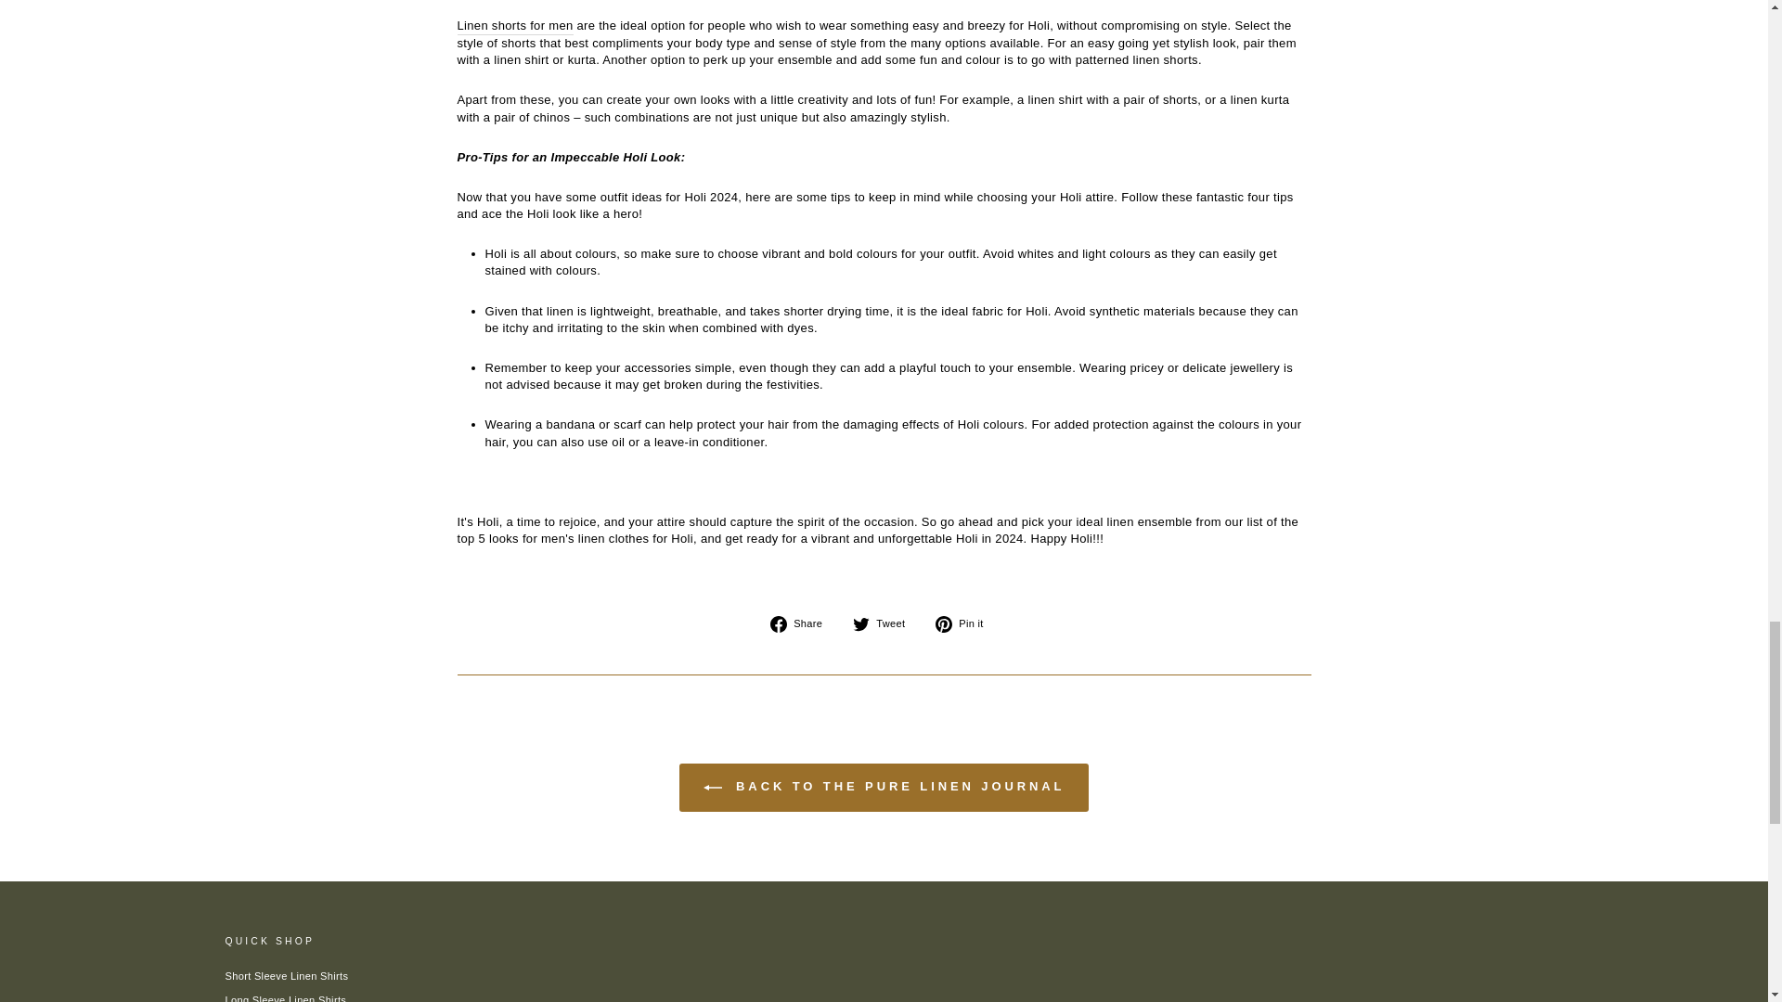  What do you see at coordinates (713, 787) in the screenshot?
I see `ICON-LEFT-ARROW` at bounding box center [713, 787].